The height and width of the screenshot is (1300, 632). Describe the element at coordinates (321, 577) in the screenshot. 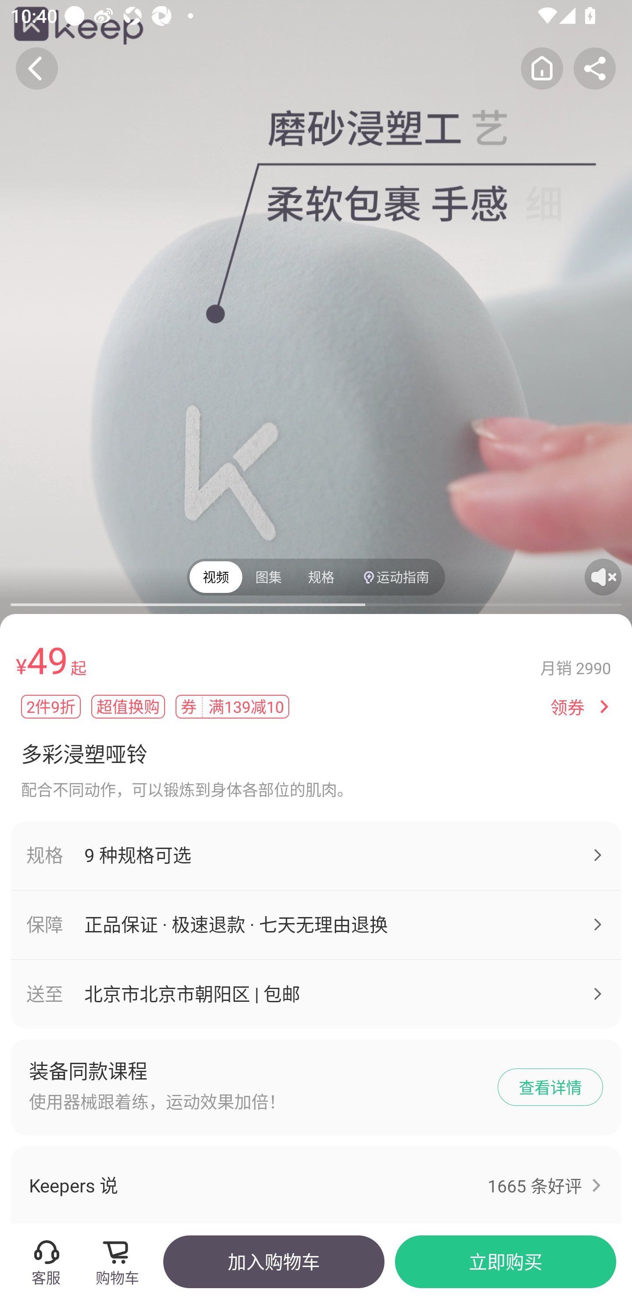

I see `规格` at that location.